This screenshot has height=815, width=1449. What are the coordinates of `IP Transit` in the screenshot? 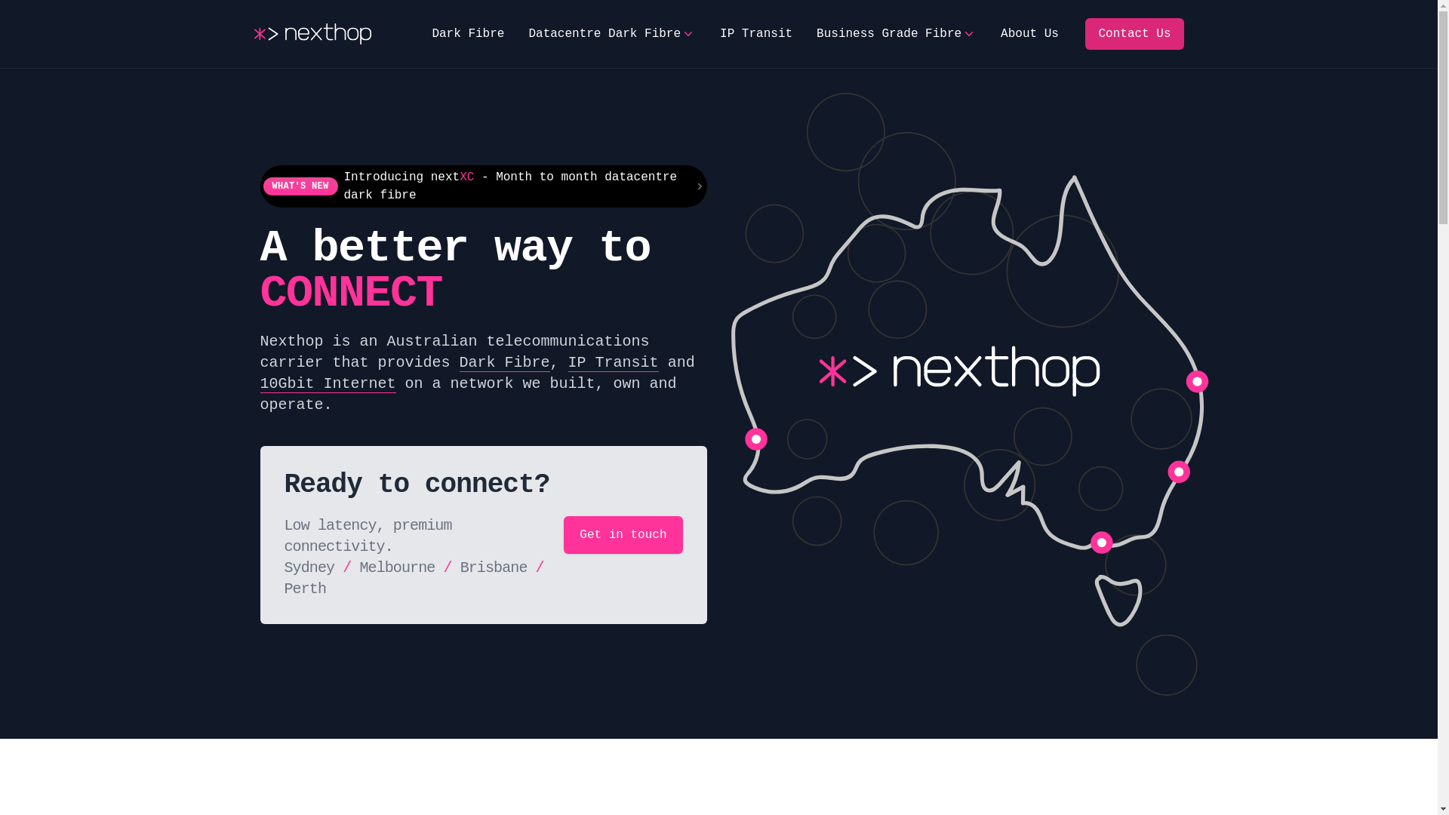 It's located at (756, 34).